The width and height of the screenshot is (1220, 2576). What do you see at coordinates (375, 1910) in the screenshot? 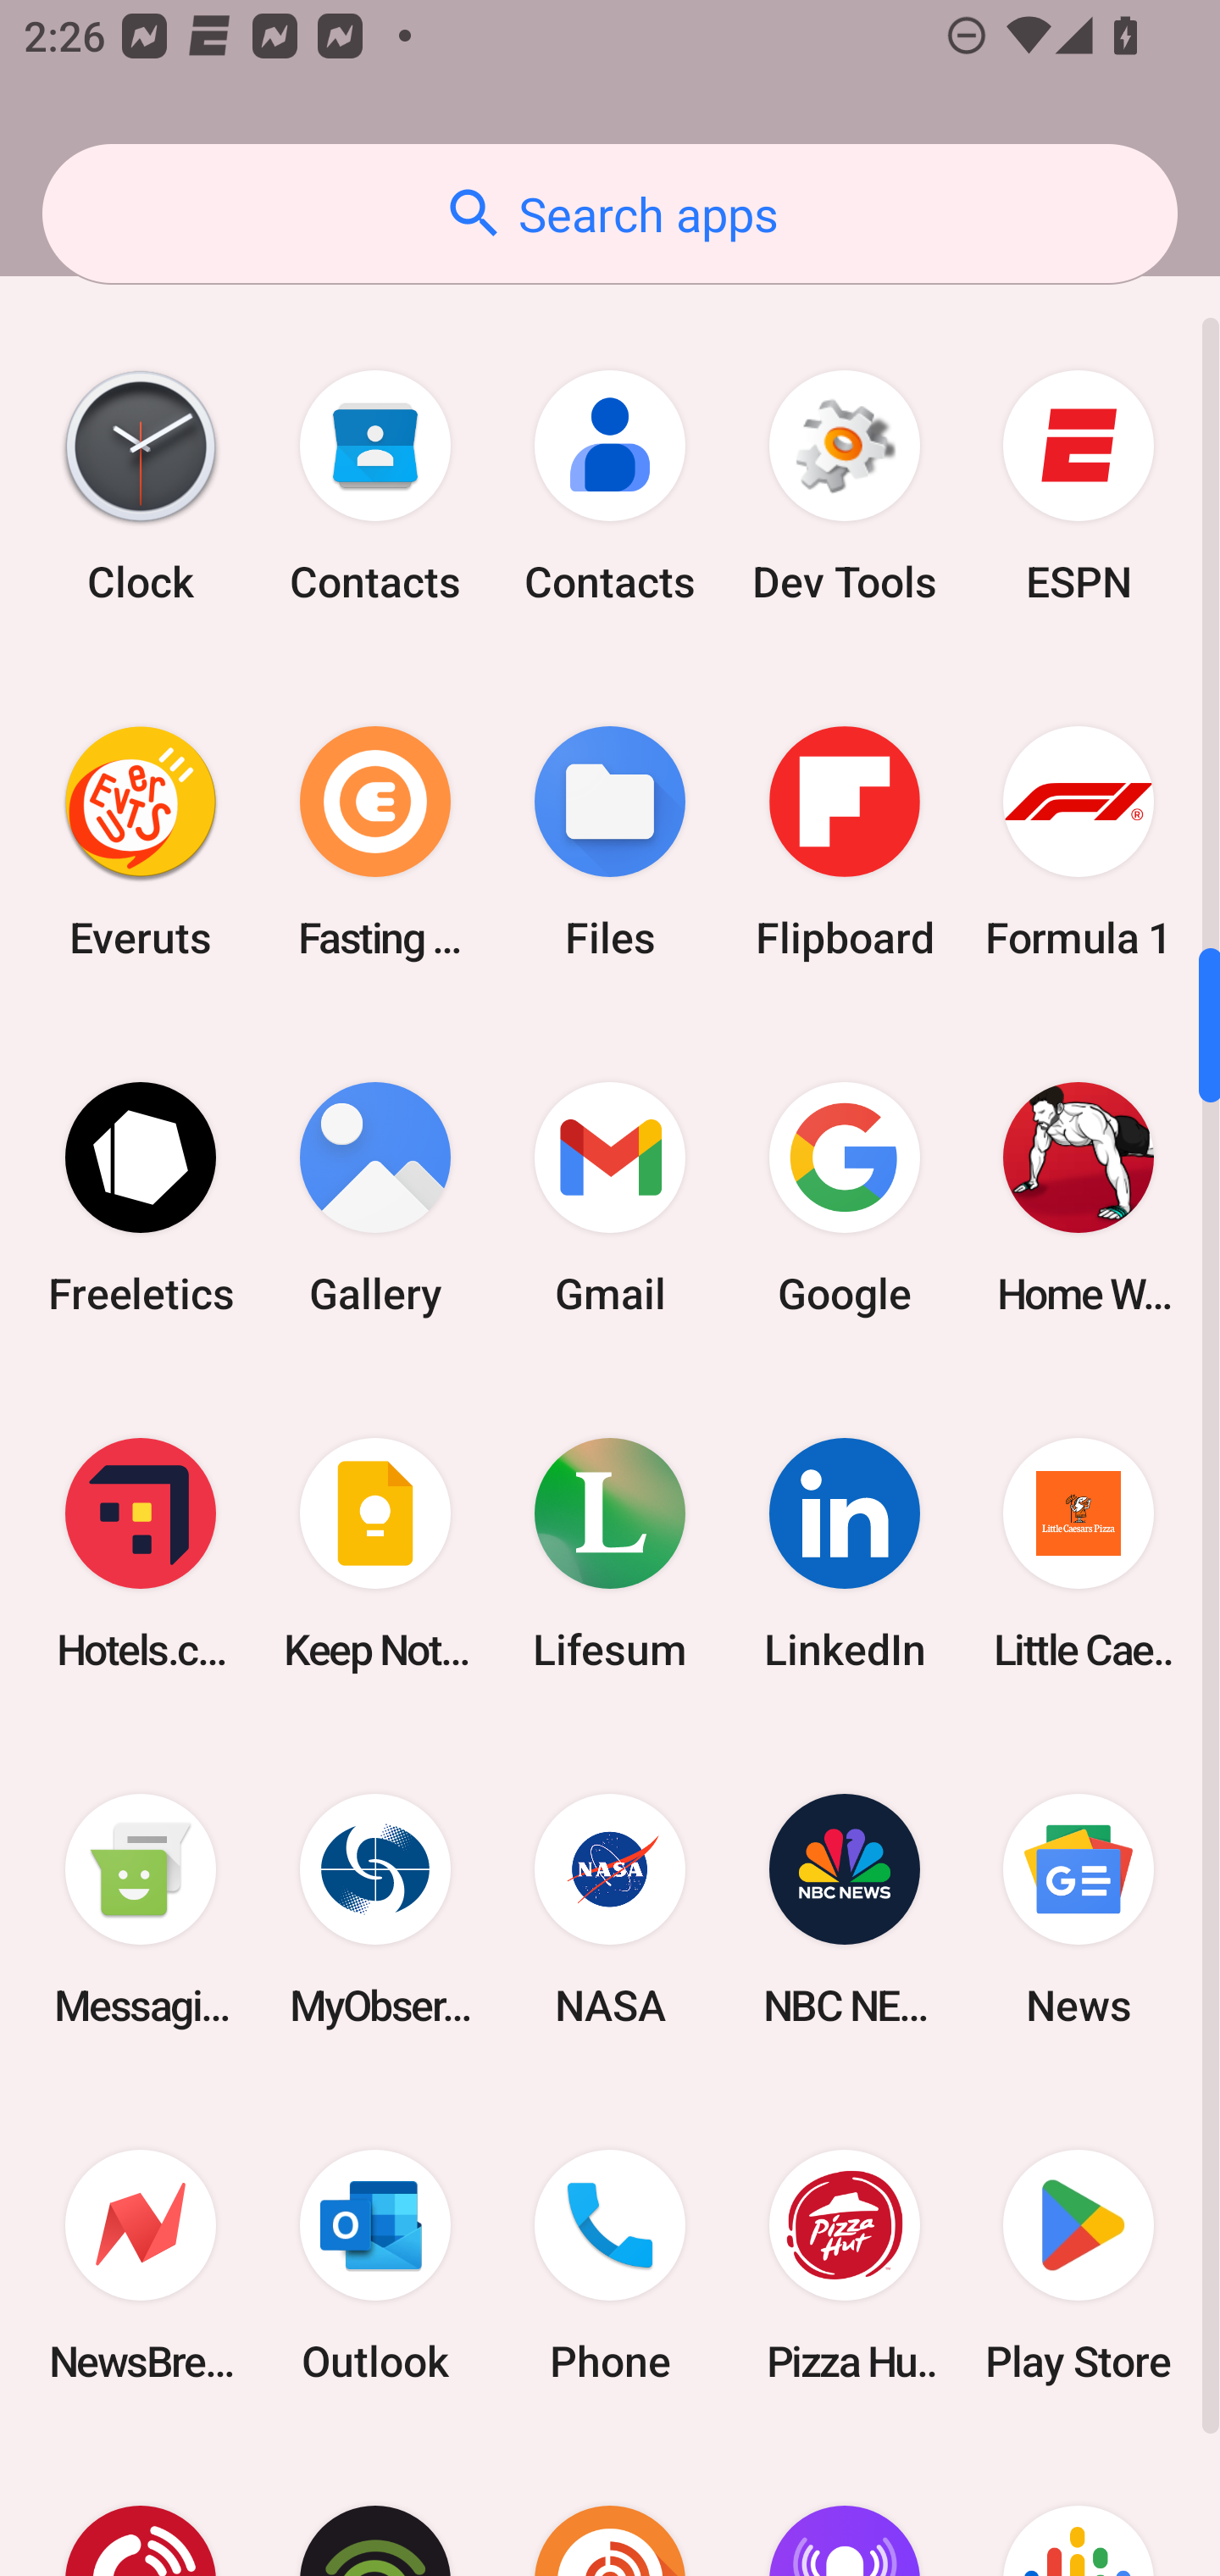
I see `MyObservatory` at bounding box center [375, 1910].